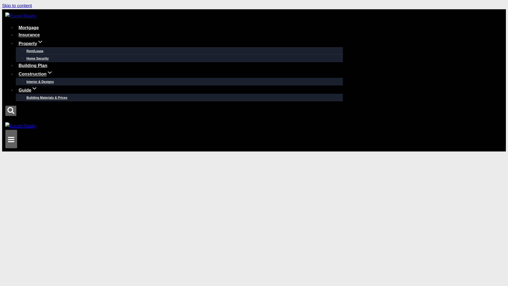 The width and height of the screenshot is (508, 286). Describe the element at coordinates (28, 90) in the screenshot. I see `GuideExpand` at that location.